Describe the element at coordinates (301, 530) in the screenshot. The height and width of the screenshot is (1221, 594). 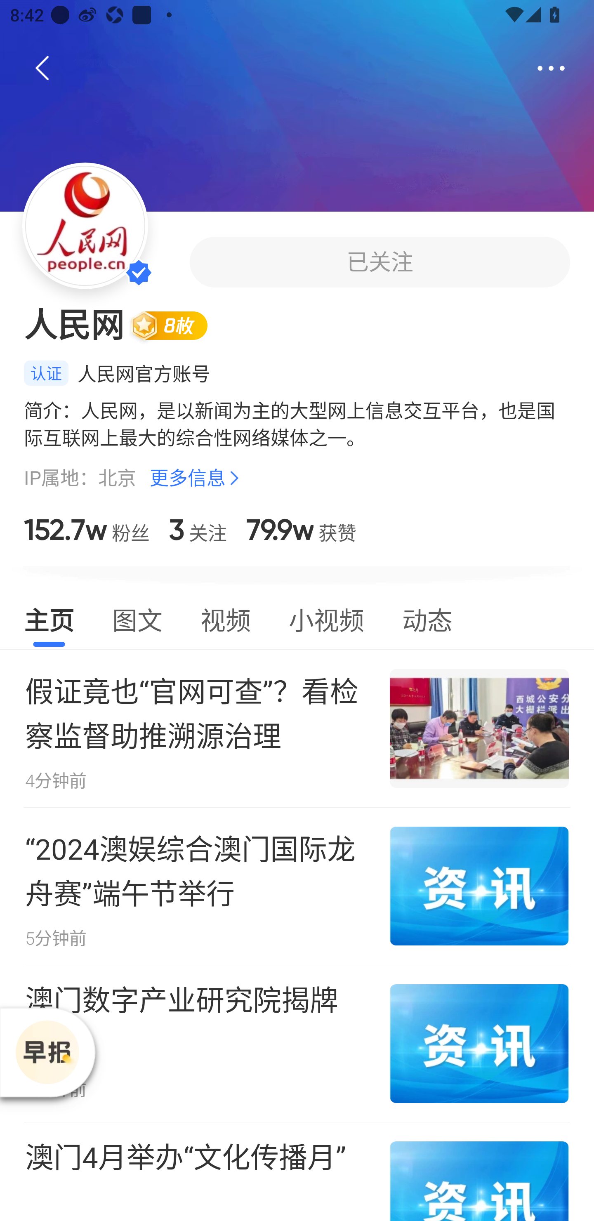
I see `79.9w 获赞` at that location.